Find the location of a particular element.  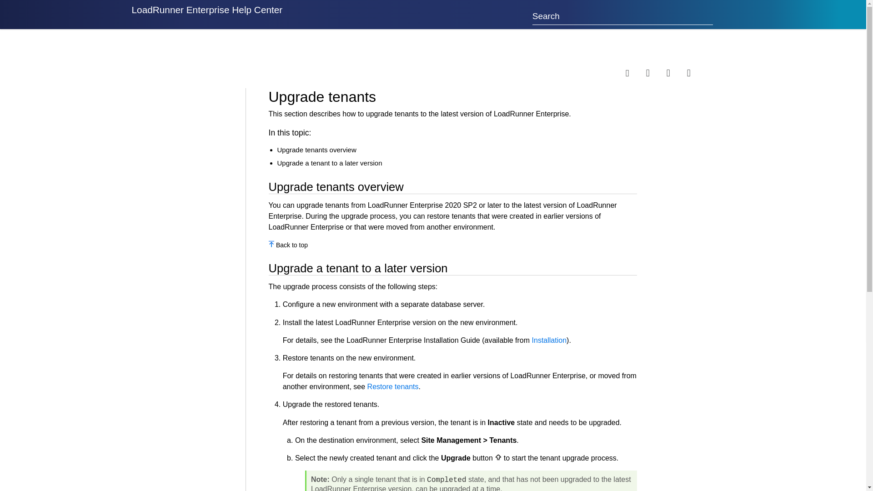

Upgrade a tenant to a later version is located at coordinates (330, 163).